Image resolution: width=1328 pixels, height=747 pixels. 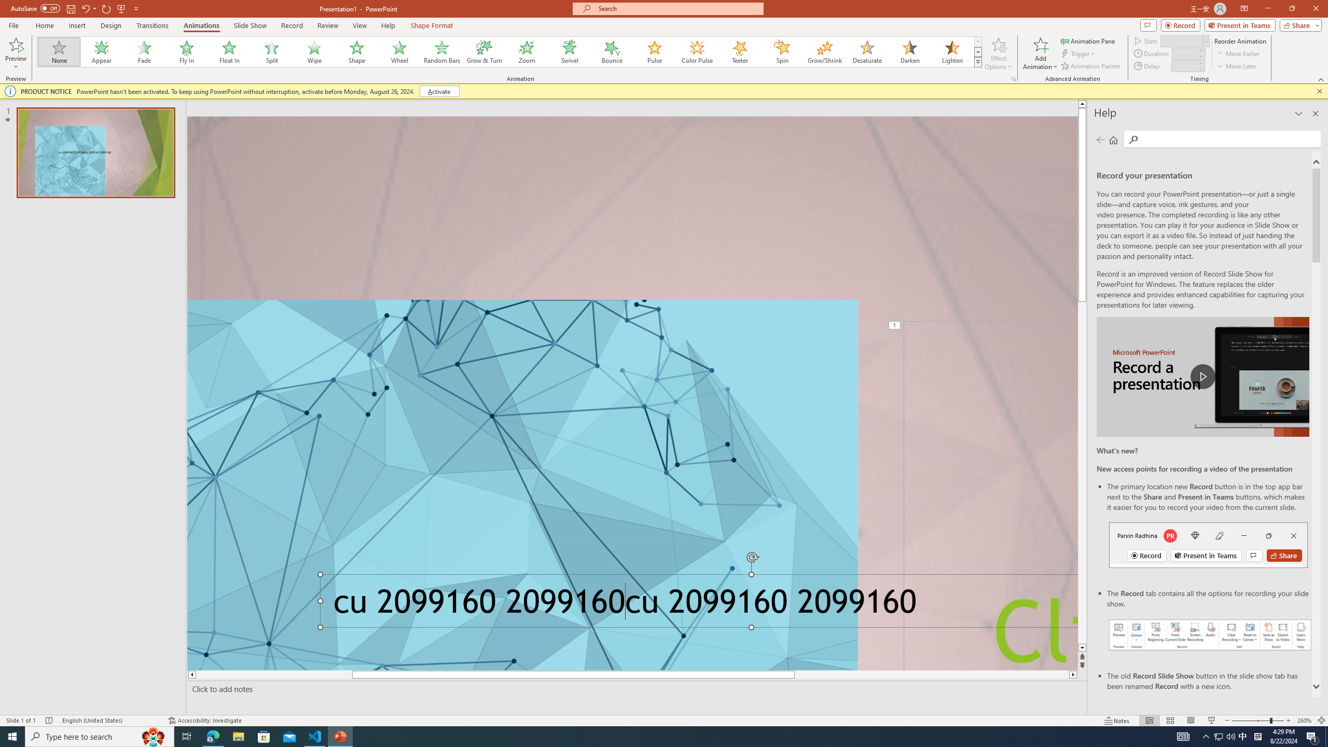 What do you see at coordinates (16, 44) in the screenshot?
I see `Preview` at bounding box center [16, 44].